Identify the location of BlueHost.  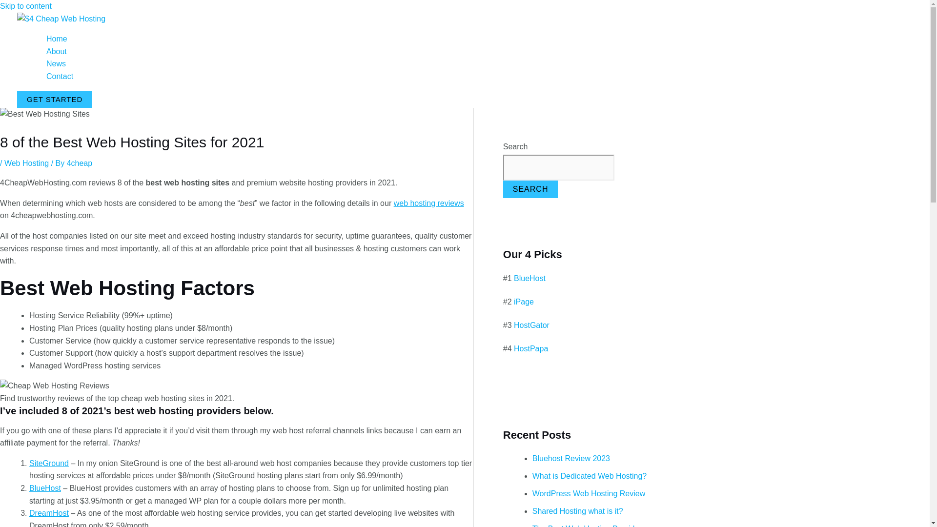
(45, 488).